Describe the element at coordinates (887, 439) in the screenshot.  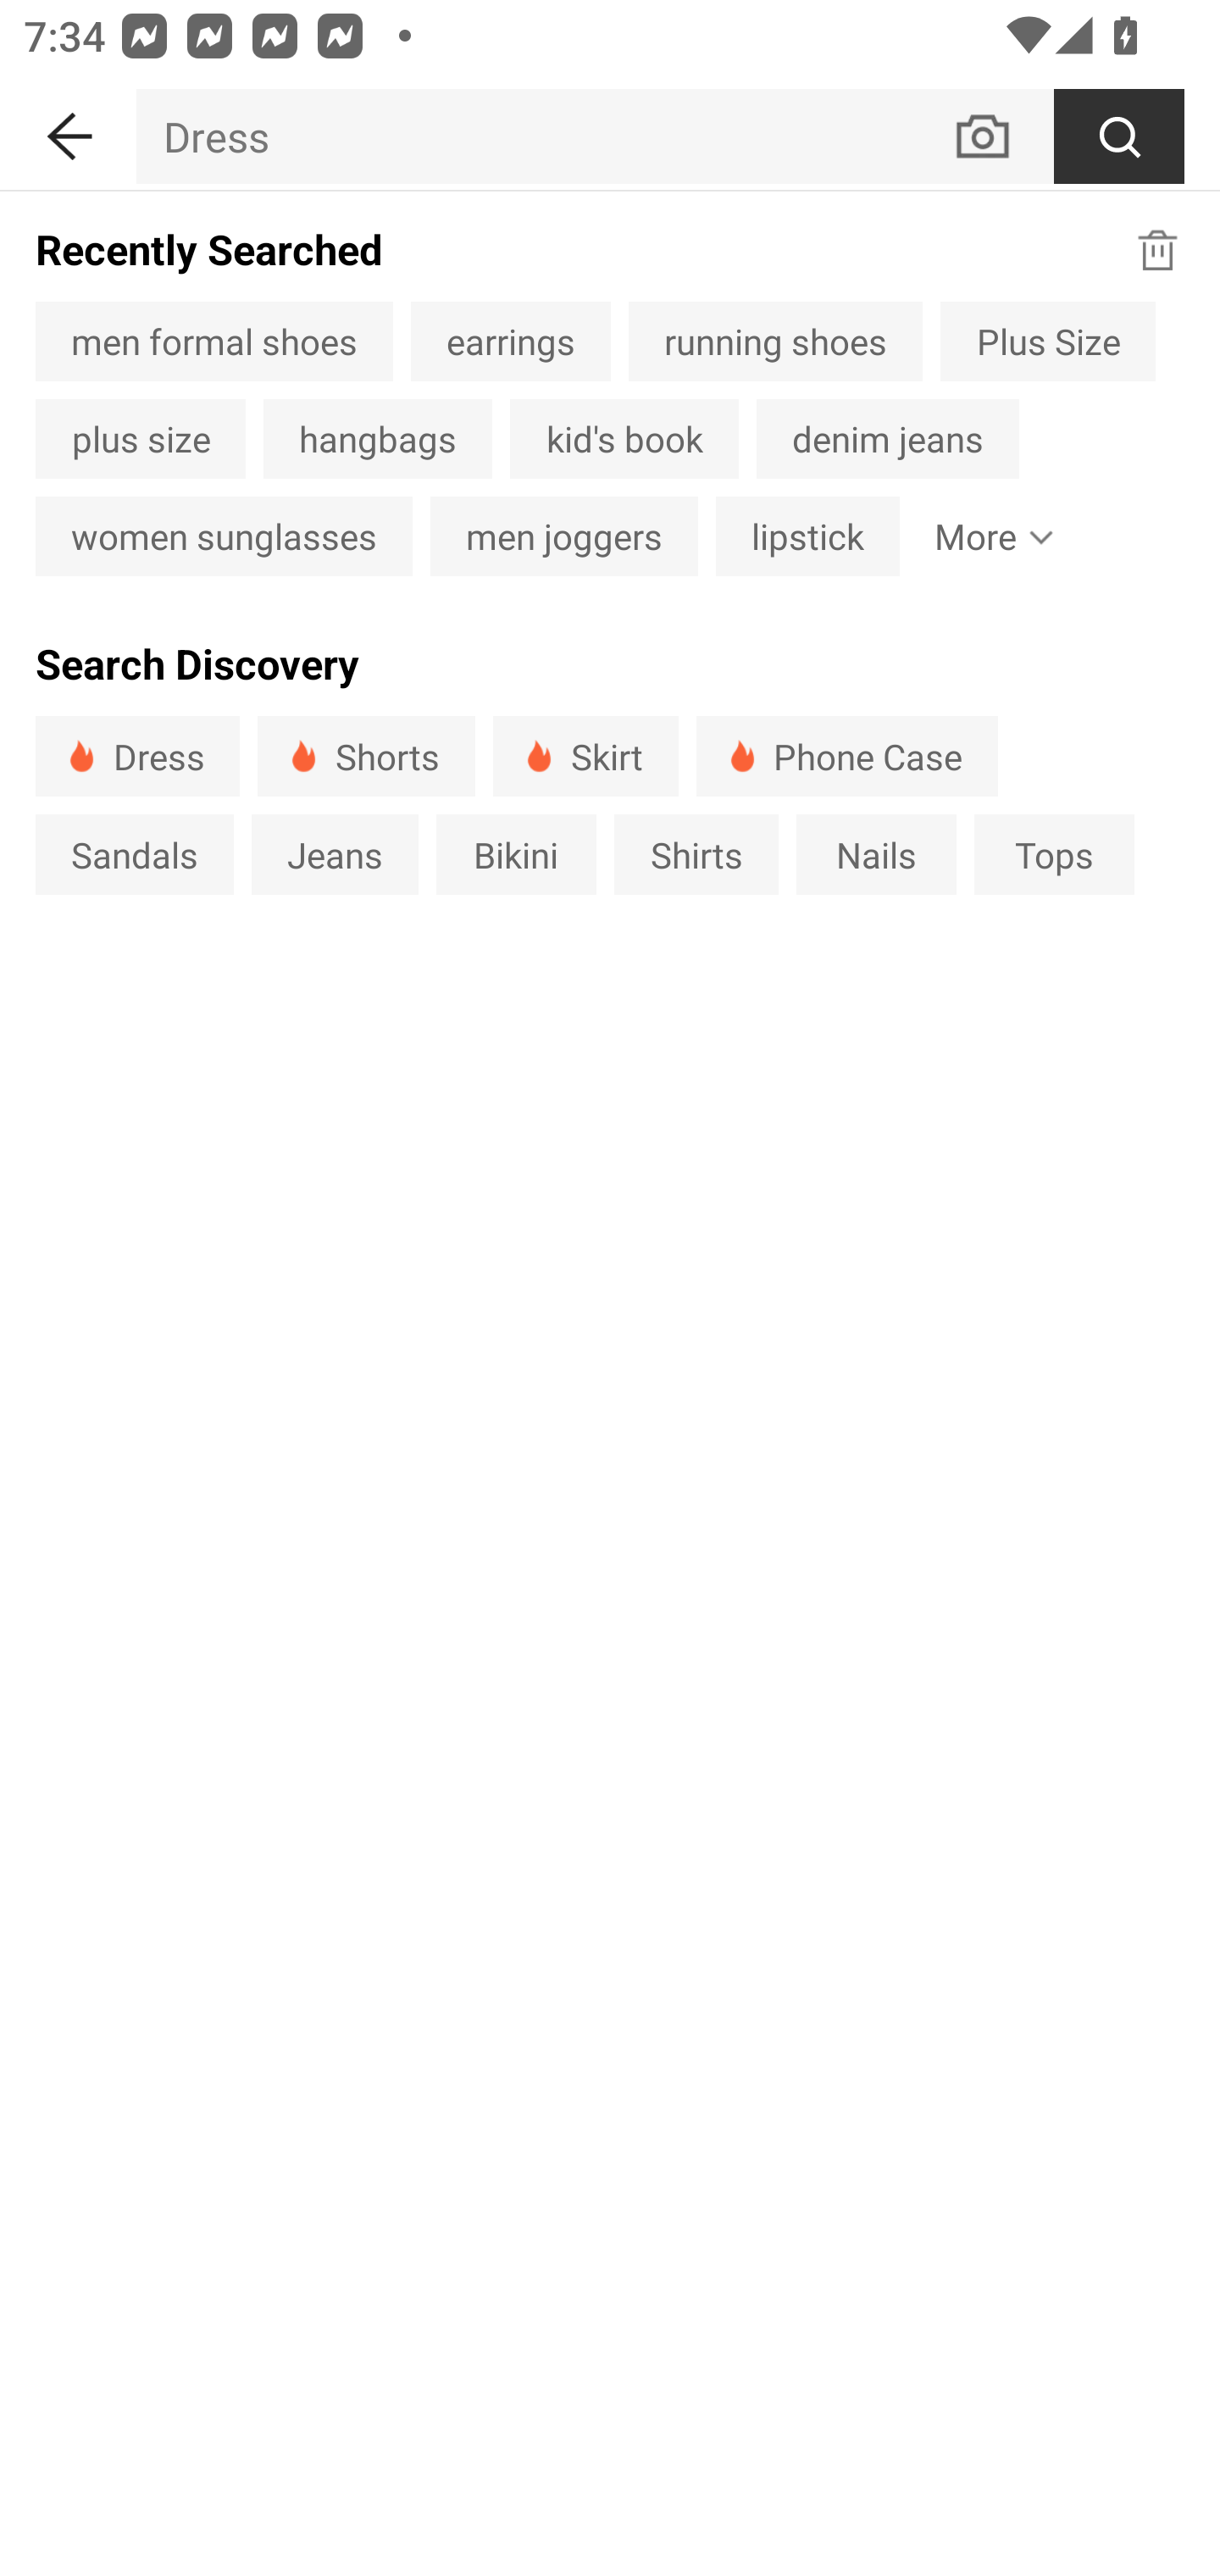
I see `denim jeans` at that location.